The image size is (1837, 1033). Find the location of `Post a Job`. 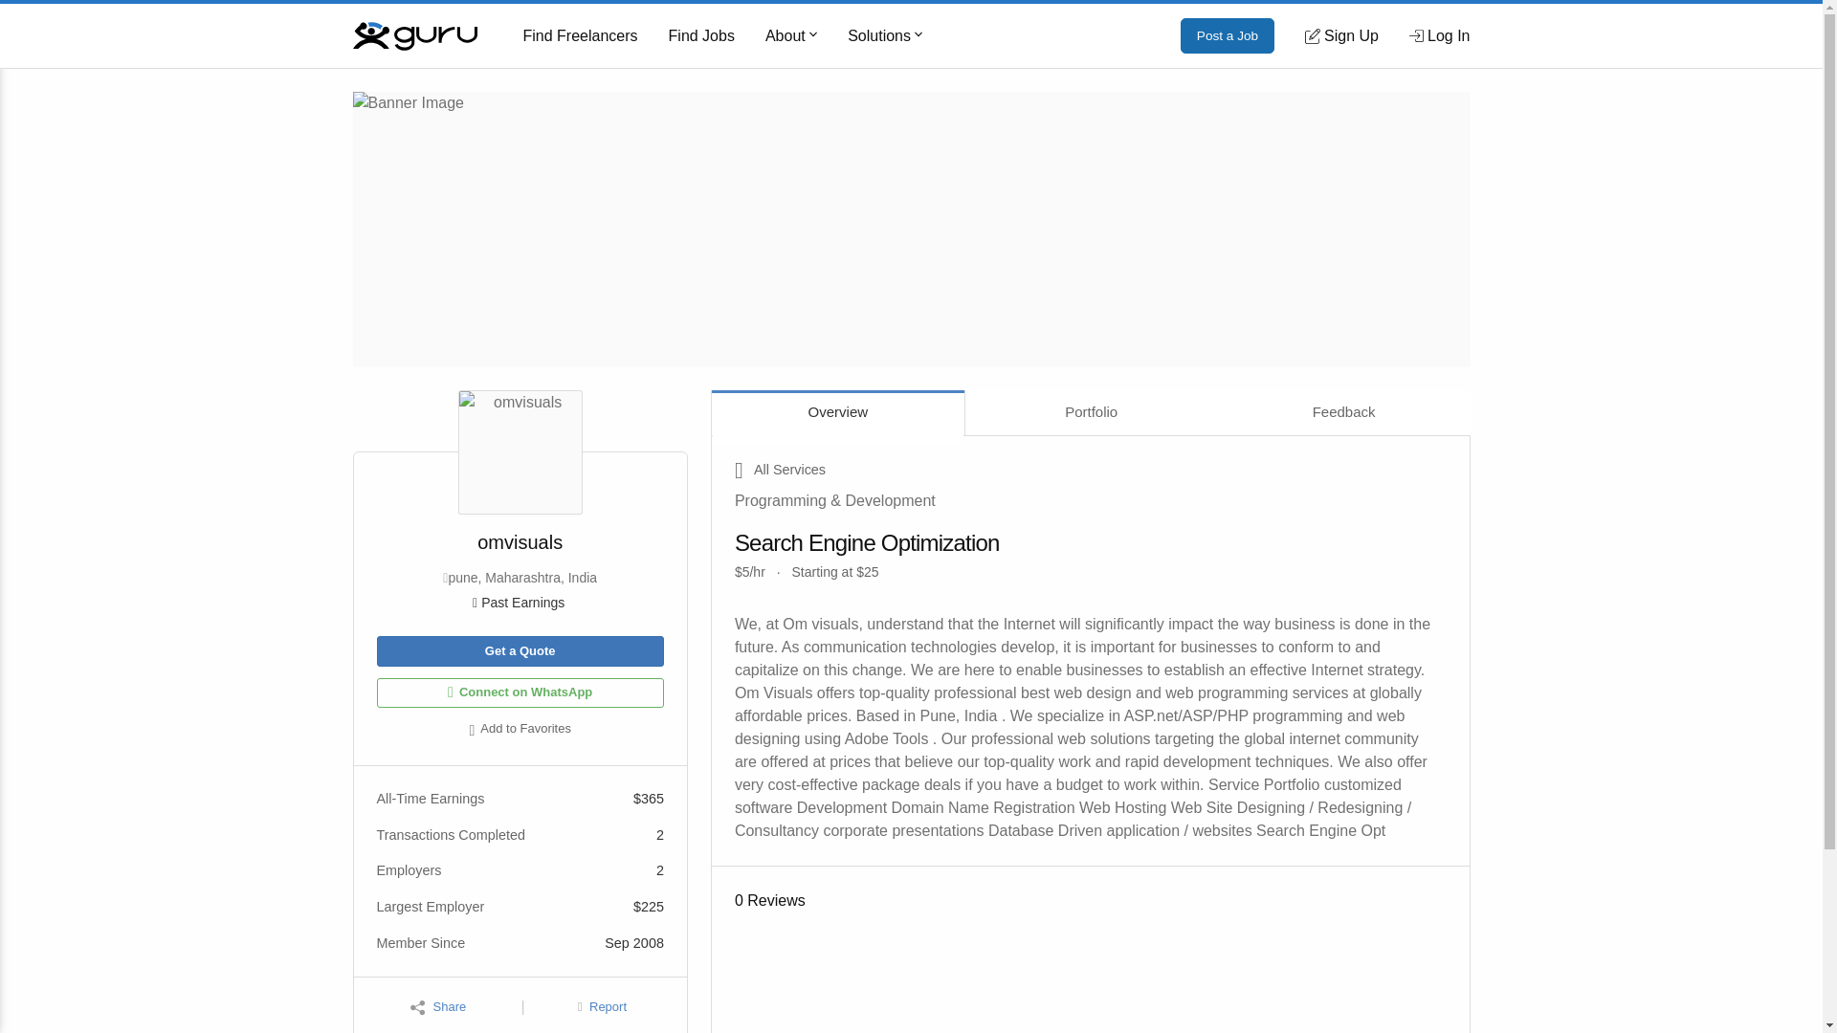

Post a Job is located at coordinates (1228, 36).